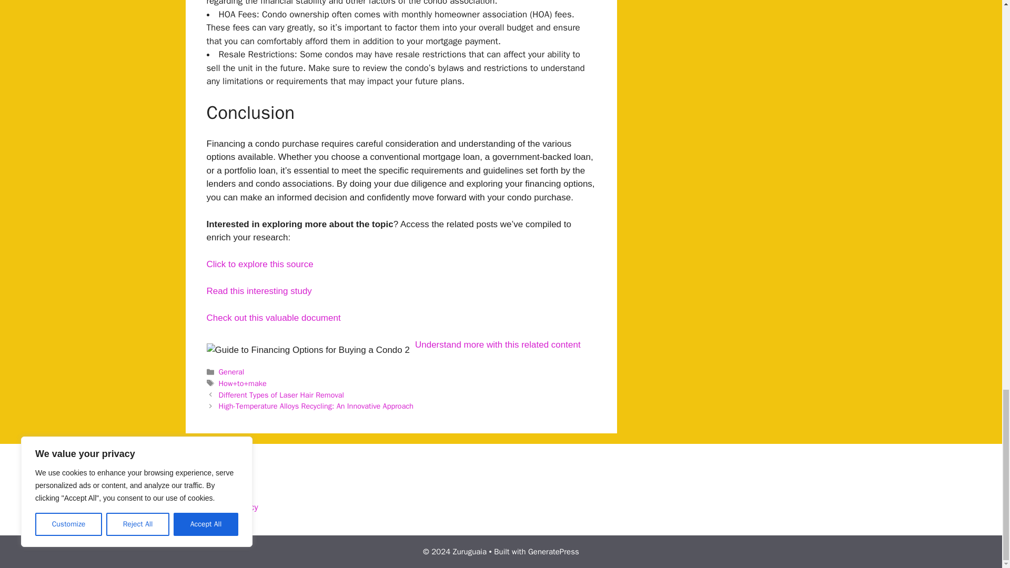 The height and width of the screenshot is (568, 1010). Describe the element at coordinates (231, 371) in the screenshot. I see `General` at that location.